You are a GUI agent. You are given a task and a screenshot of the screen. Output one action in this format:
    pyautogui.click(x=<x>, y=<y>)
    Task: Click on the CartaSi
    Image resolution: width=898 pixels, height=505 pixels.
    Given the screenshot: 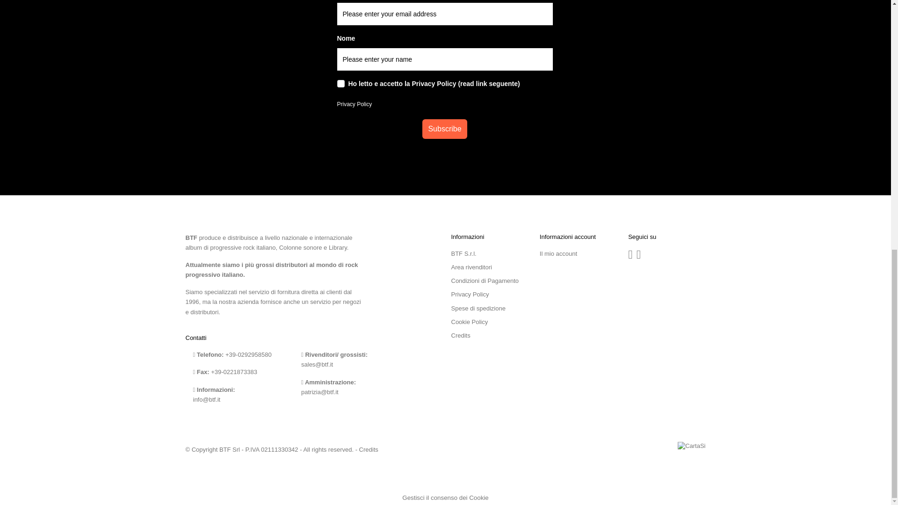 What is the action you would take?
    pyautogui.click(x=689, y=446)
    